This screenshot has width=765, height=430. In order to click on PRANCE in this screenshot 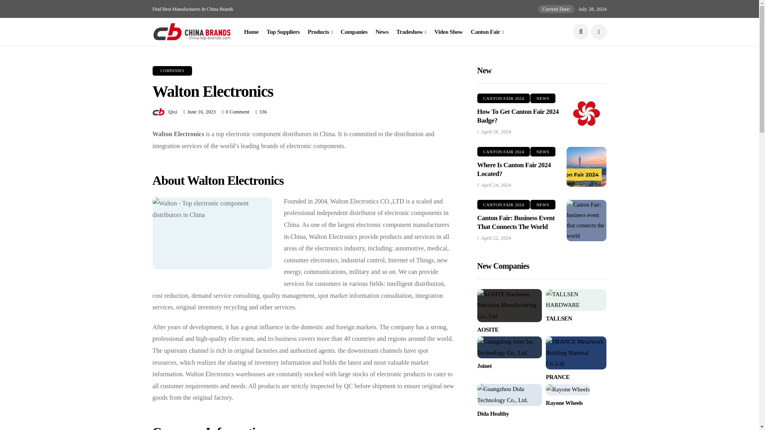, I will do `click(576, 353)`.